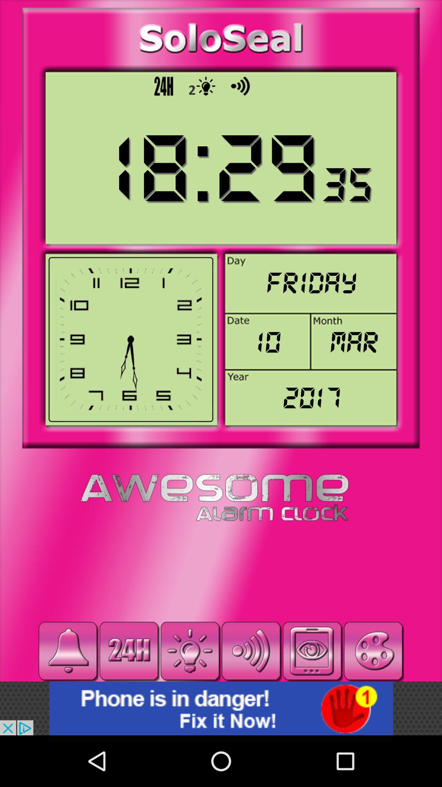 This screenshot has height=787, width=442. What do you see at coordinates (312, 651) in the screenshot?
I see `click the reading mode` at bounding box center [312, 651].